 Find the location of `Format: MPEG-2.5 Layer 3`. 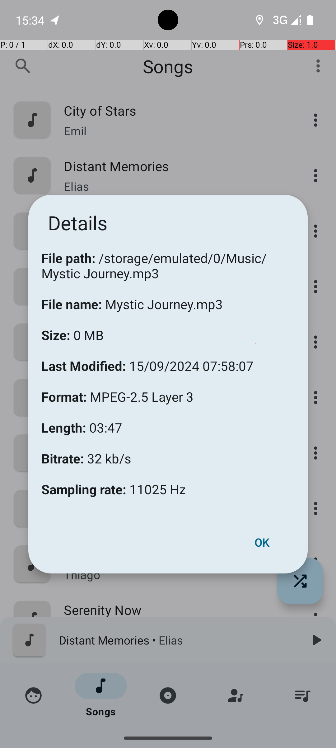

Format: MPEG-2.5 Layer 3 is located at coordinates (118, 390).